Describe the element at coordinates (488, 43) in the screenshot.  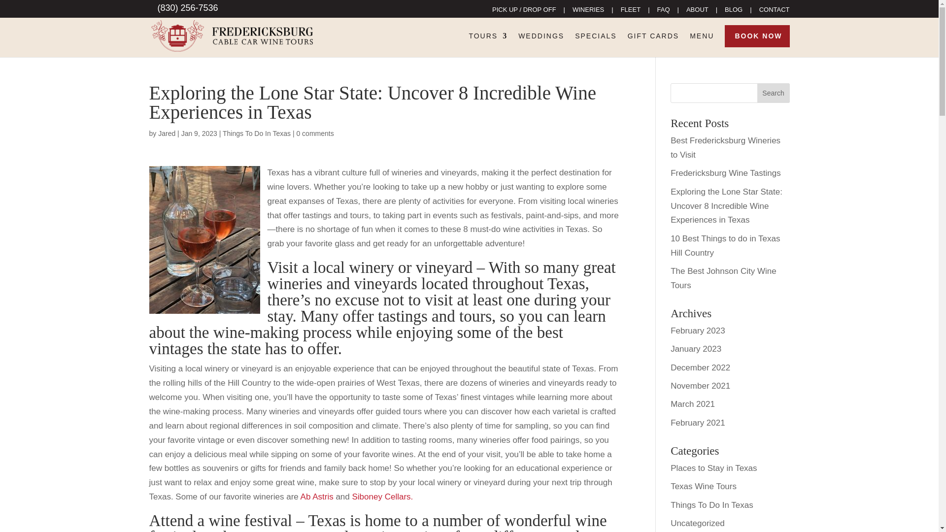
I see `TOURS` at that location.